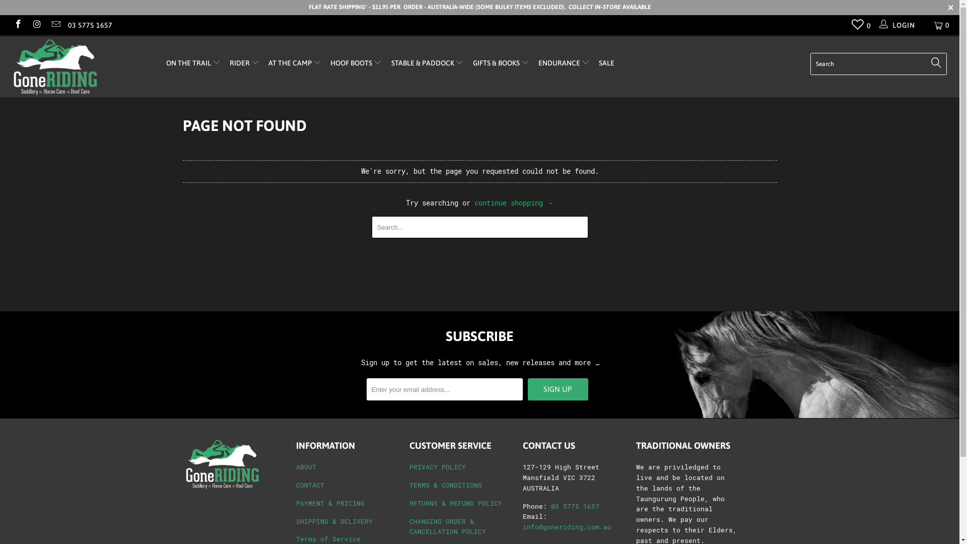 Image resolution: width=967 pixels, height=544 pixels. Describe the element at coordinates (245, 63) in the screenshot. I see `RIDER` at that location.